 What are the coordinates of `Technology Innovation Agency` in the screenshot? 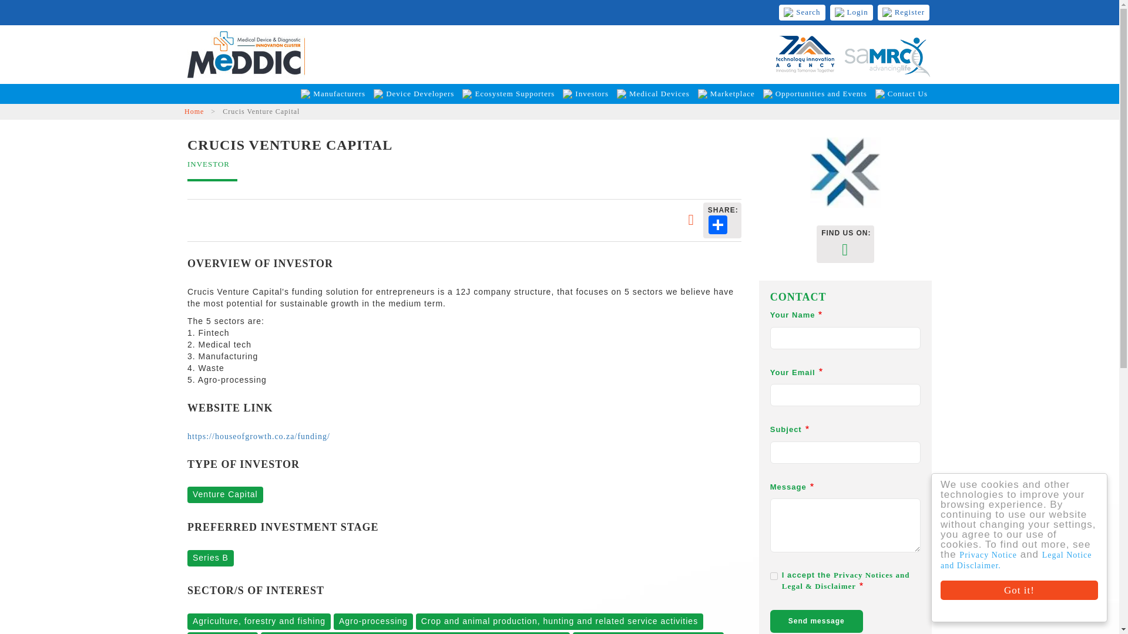 It's located at (805, 54).